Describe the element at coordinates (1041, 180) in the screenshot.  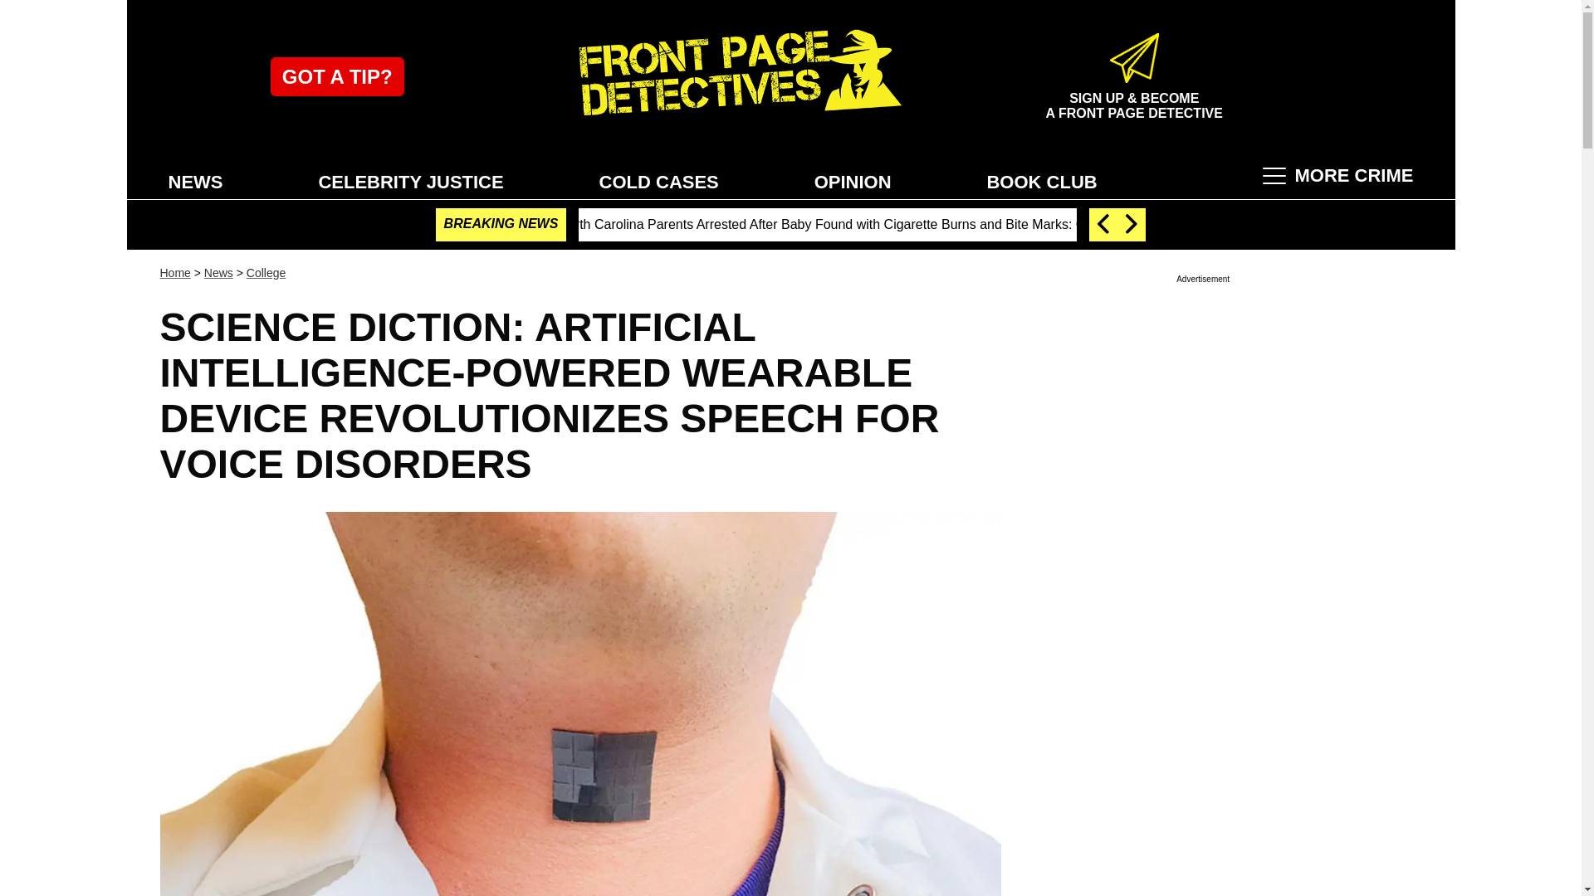
I see `BOOK CLUB` at that location.